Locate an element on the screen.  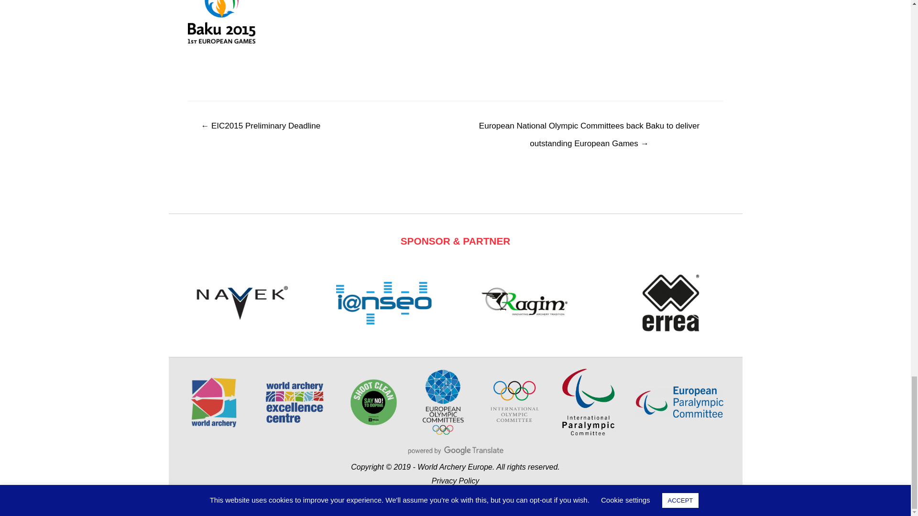
european-olympic-committees-EOC-new-logo-design-3 is located at coordinates (442, 401).